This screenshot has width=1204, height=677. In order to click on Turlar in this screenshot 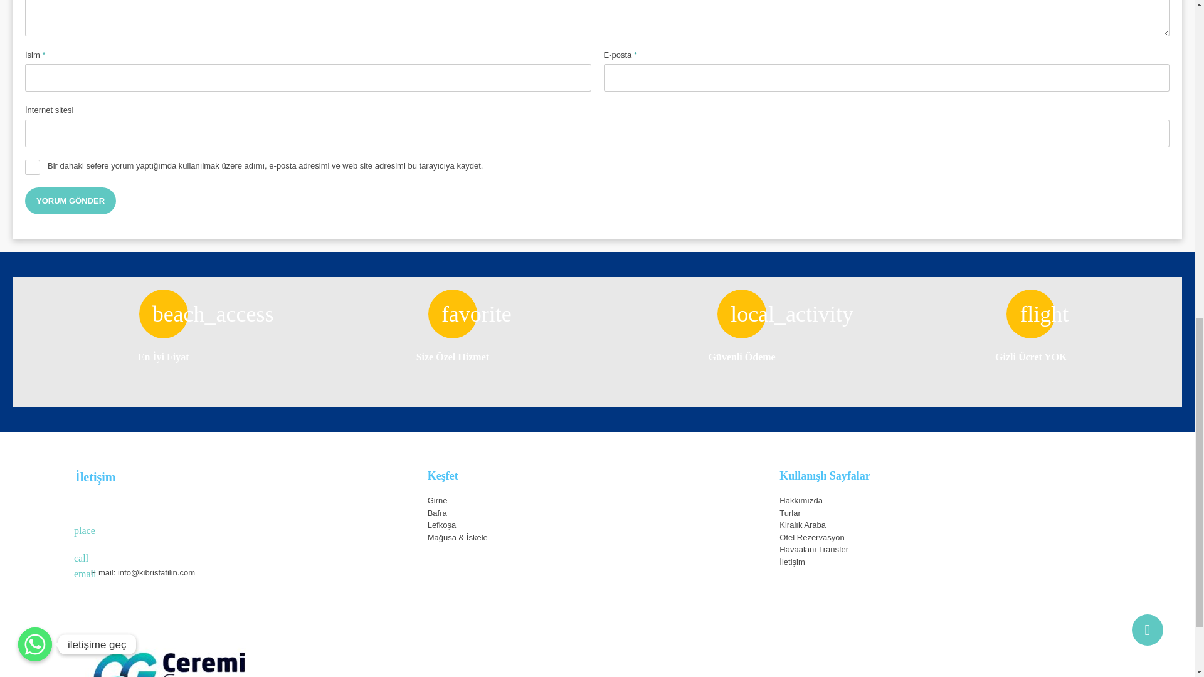, I will do `click(789, 513)`.